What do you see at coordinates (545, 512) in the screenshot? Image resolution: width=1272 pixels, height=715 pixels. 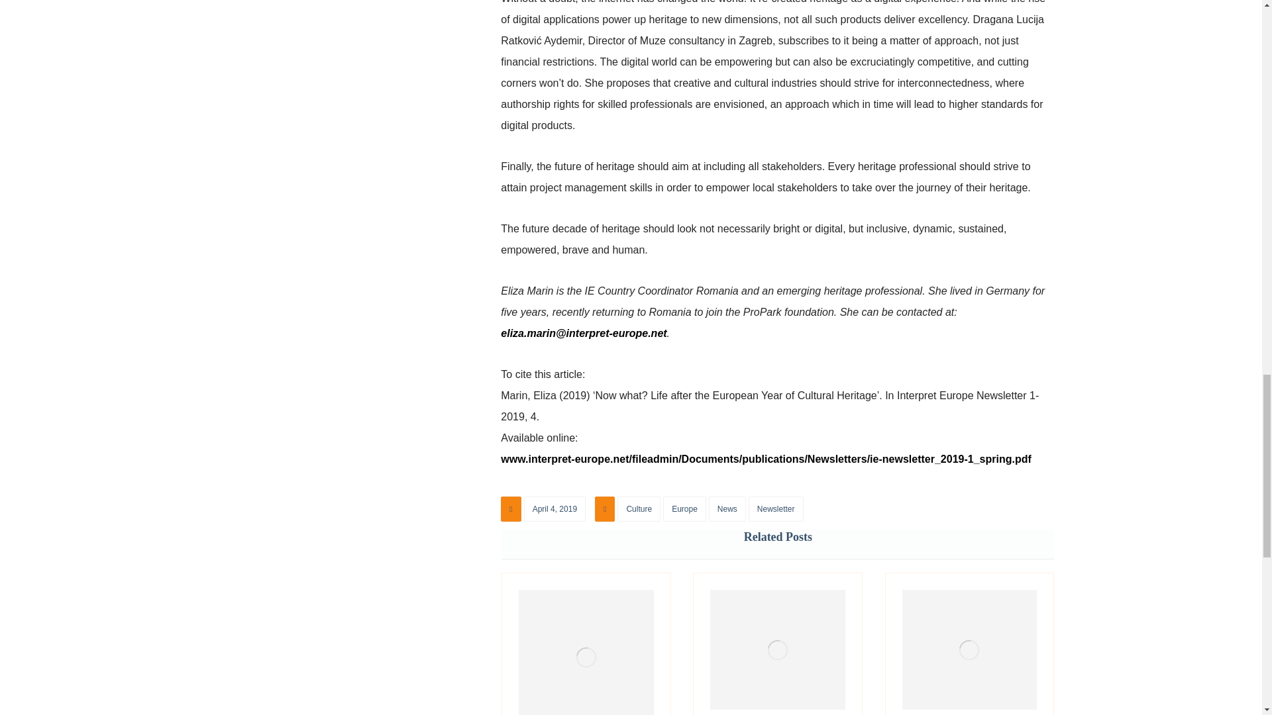 I see `Published on` at bounding box center [545, 512].